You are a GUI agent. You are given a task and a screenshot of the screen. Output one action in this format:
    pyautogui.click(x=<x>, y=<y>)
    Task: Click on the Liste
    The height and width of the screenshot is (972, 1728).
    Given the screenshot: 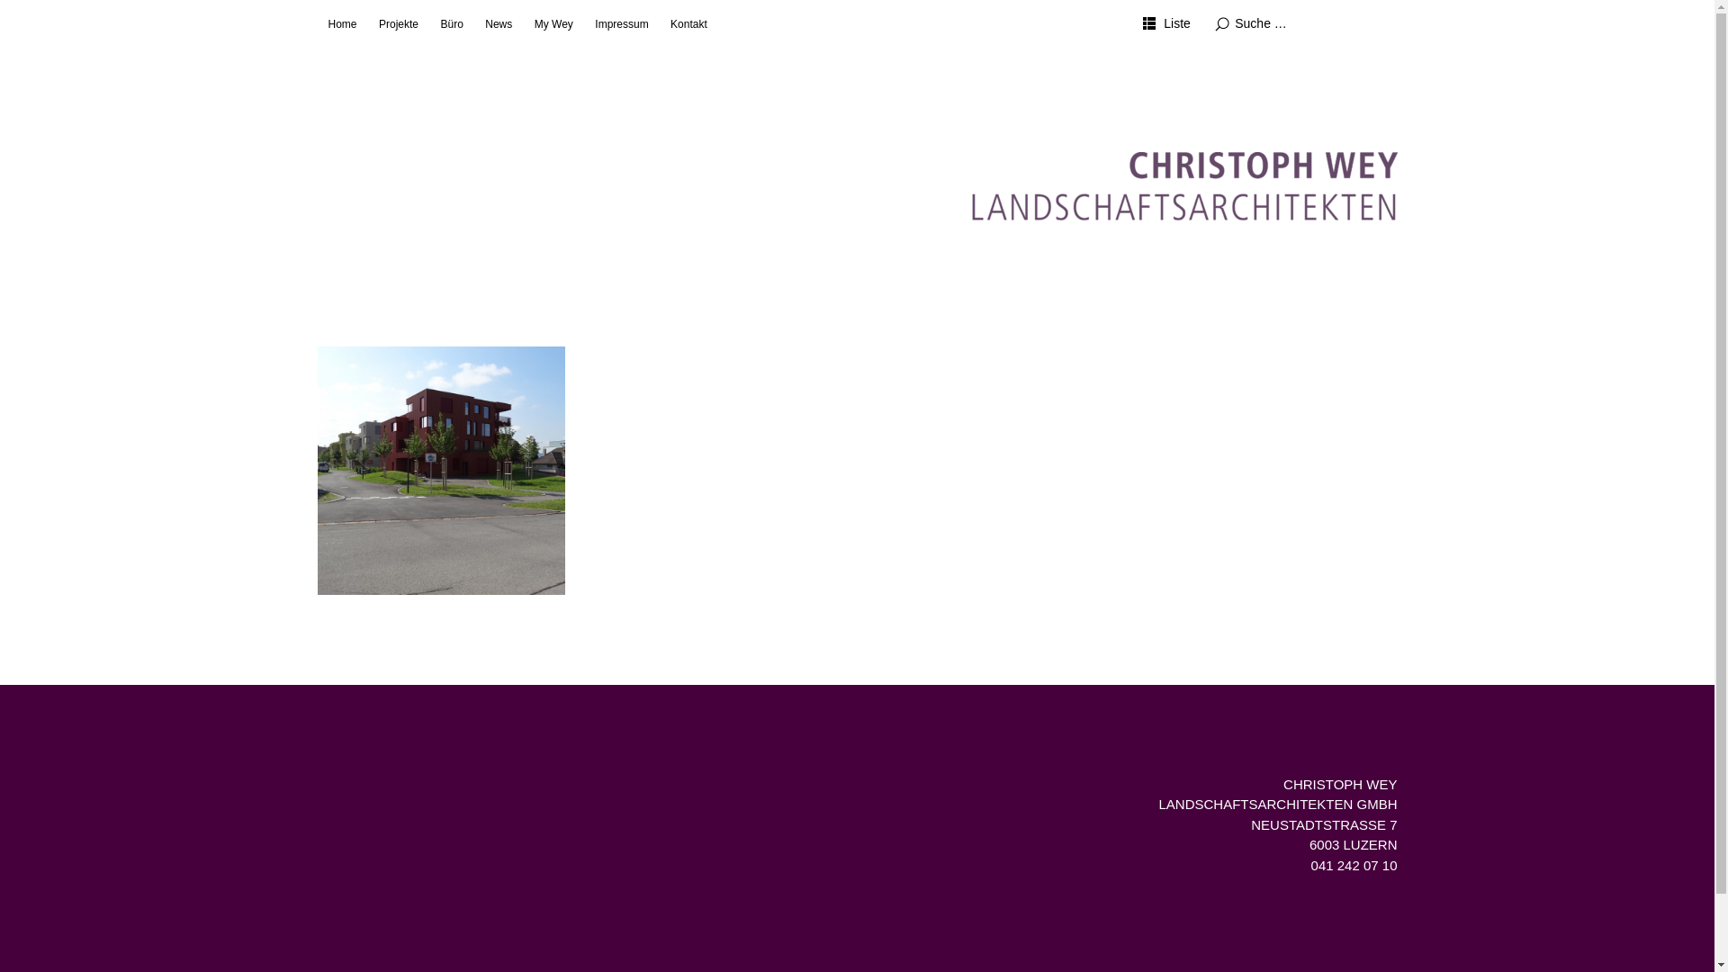 What is the action you would take?
    pyautogui.click(x=1166, y=24)
    